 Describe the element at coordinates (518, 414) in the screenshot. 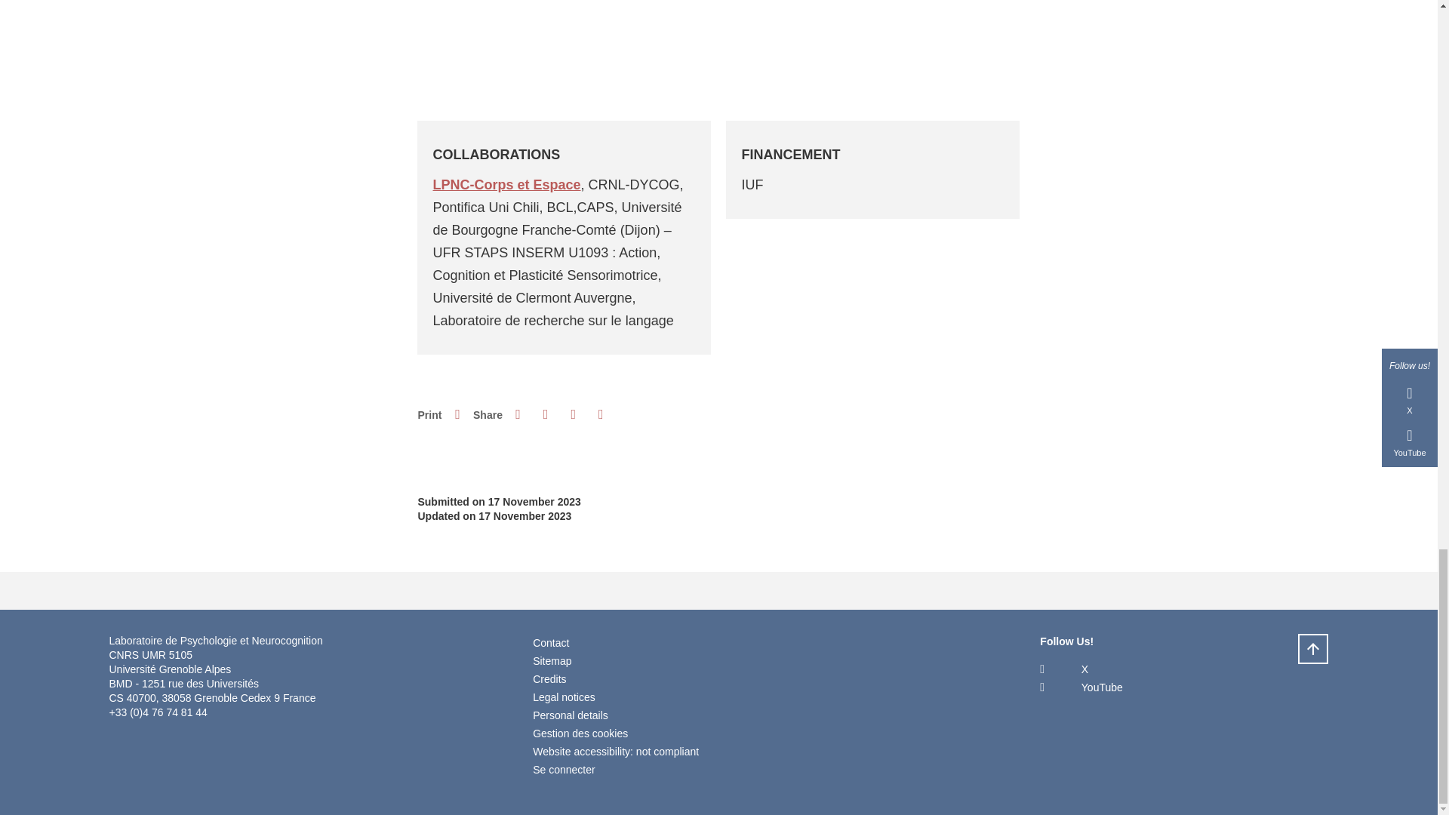

I see `Share on Facebook` at that location.